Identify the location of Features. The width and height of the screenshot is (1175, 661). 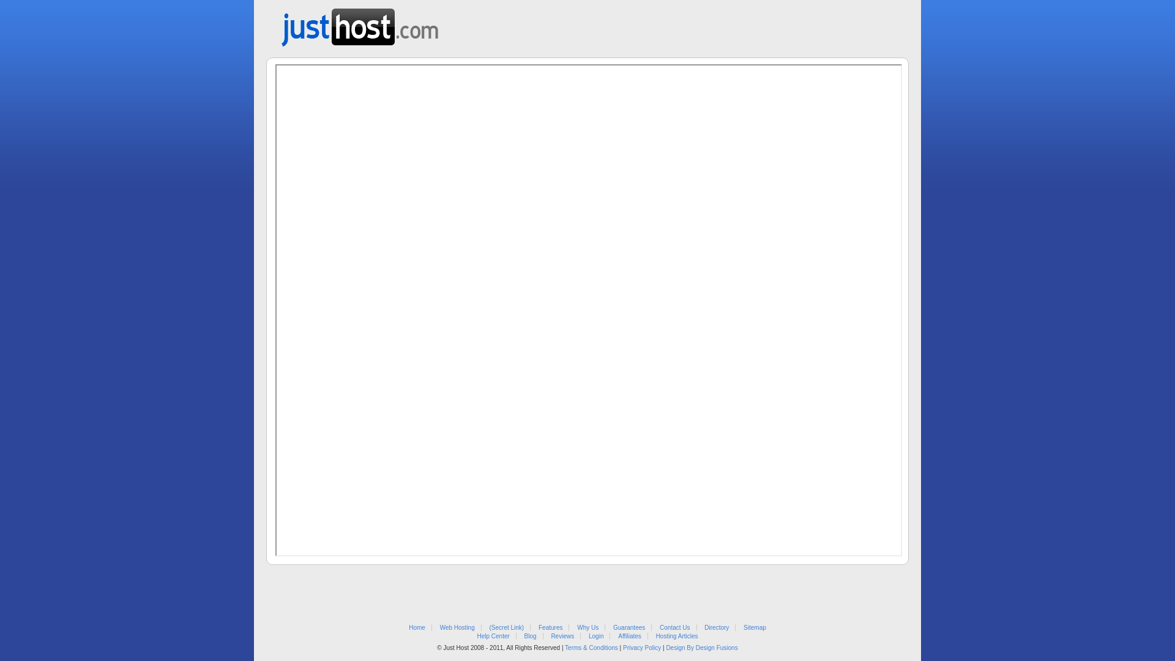
(551, 628).